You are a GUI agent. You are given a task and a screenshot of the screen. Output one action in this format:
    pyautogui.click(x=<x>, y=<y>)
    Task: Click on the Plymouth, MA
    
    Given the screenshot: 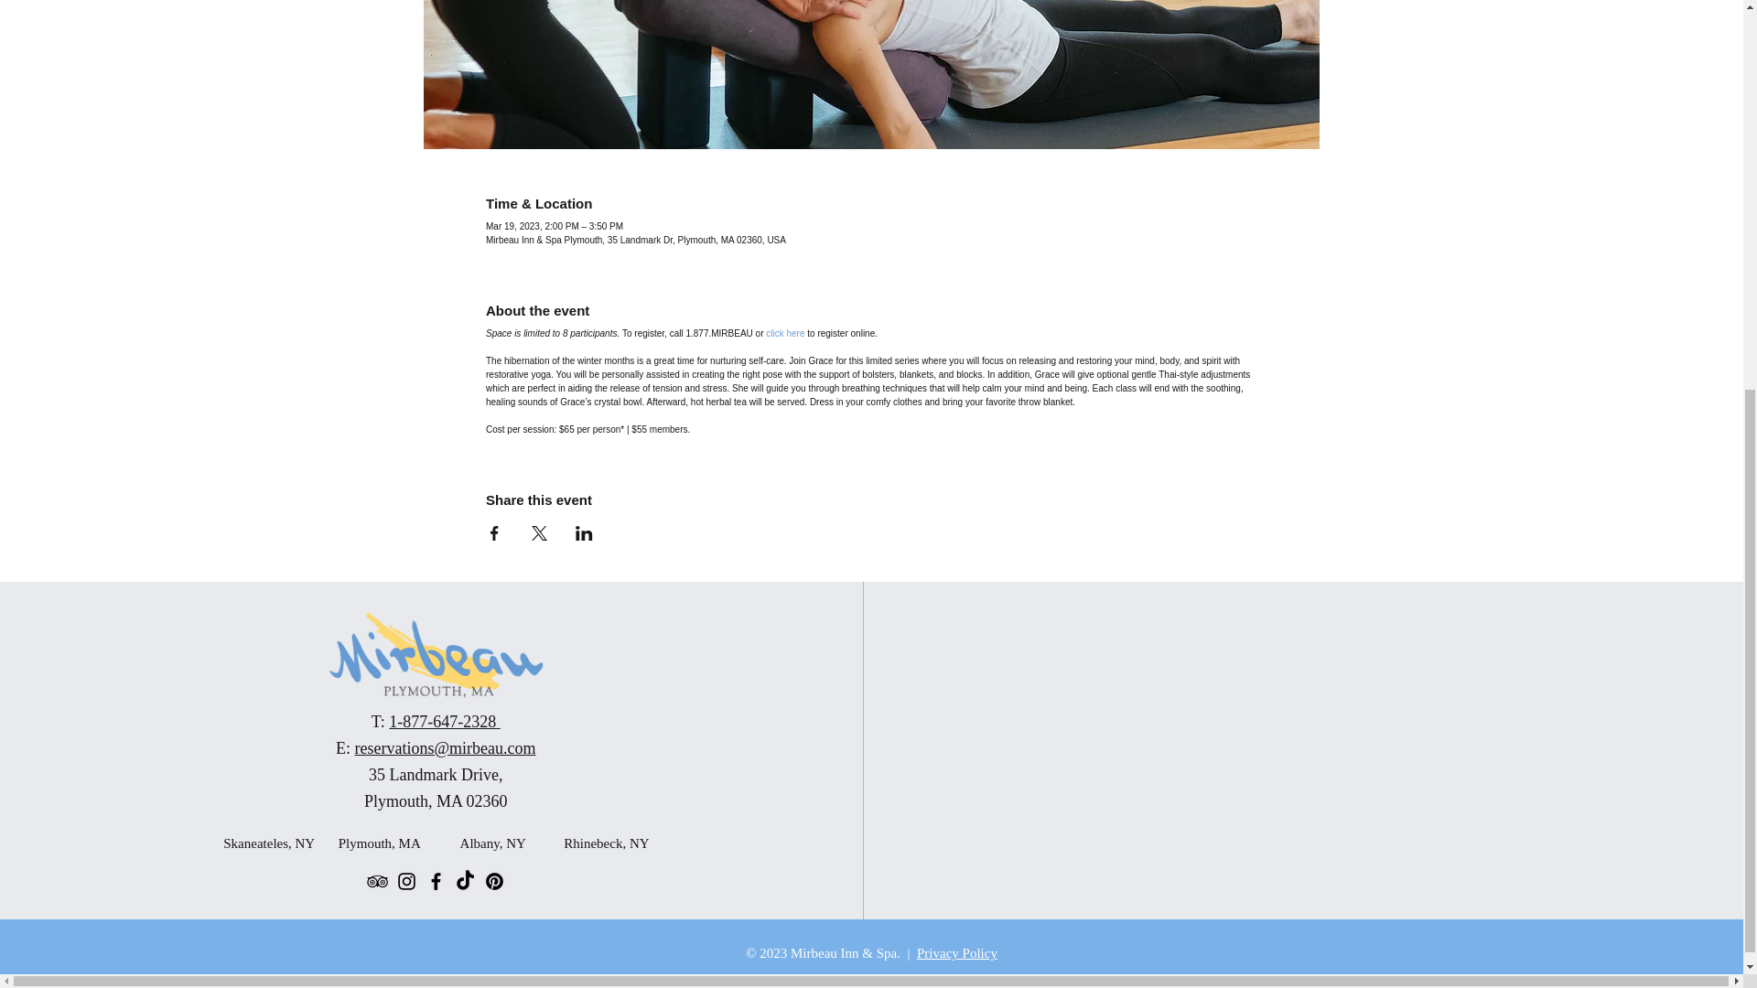 What is the action you would take?
    pyautogui.click(x=379, y=843)
    